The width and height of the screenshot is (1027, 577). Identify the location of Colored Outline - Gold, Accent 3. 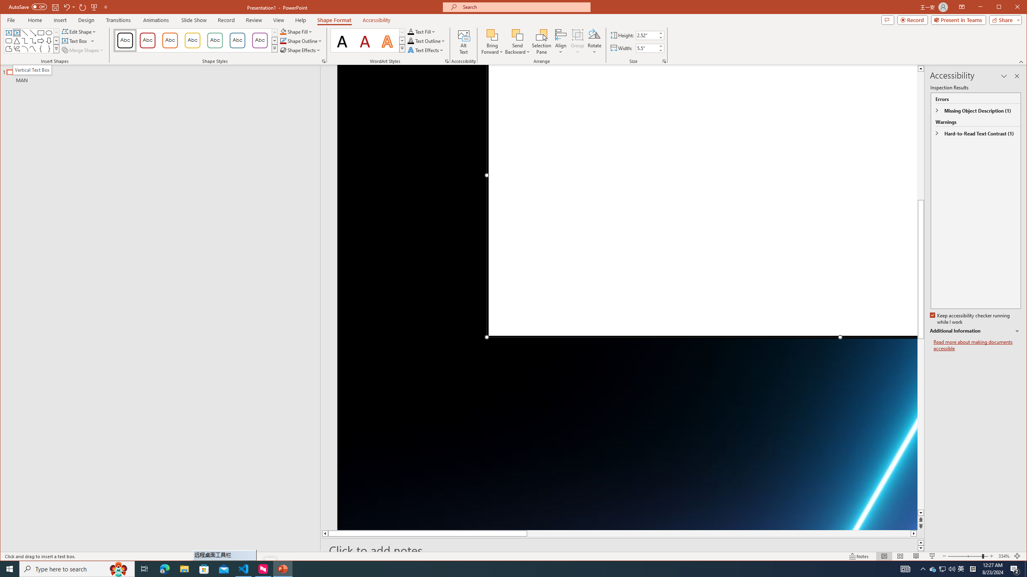
(193, 40).